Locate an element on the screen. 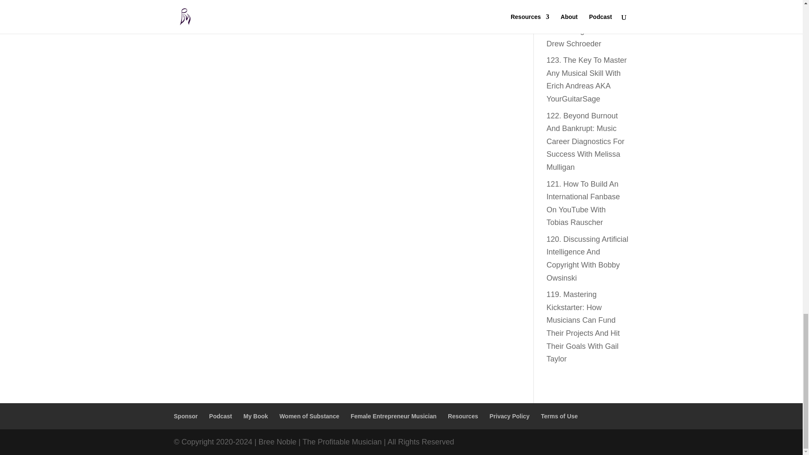 Image resolution: width=809 pixels, height=455 pixels. Podcast is located at coordinates (220, 416).